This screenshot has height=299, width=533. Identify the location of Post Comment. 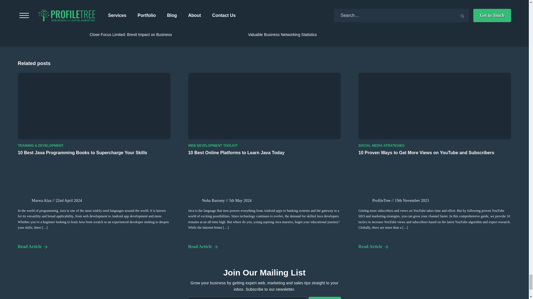
(115, 1).